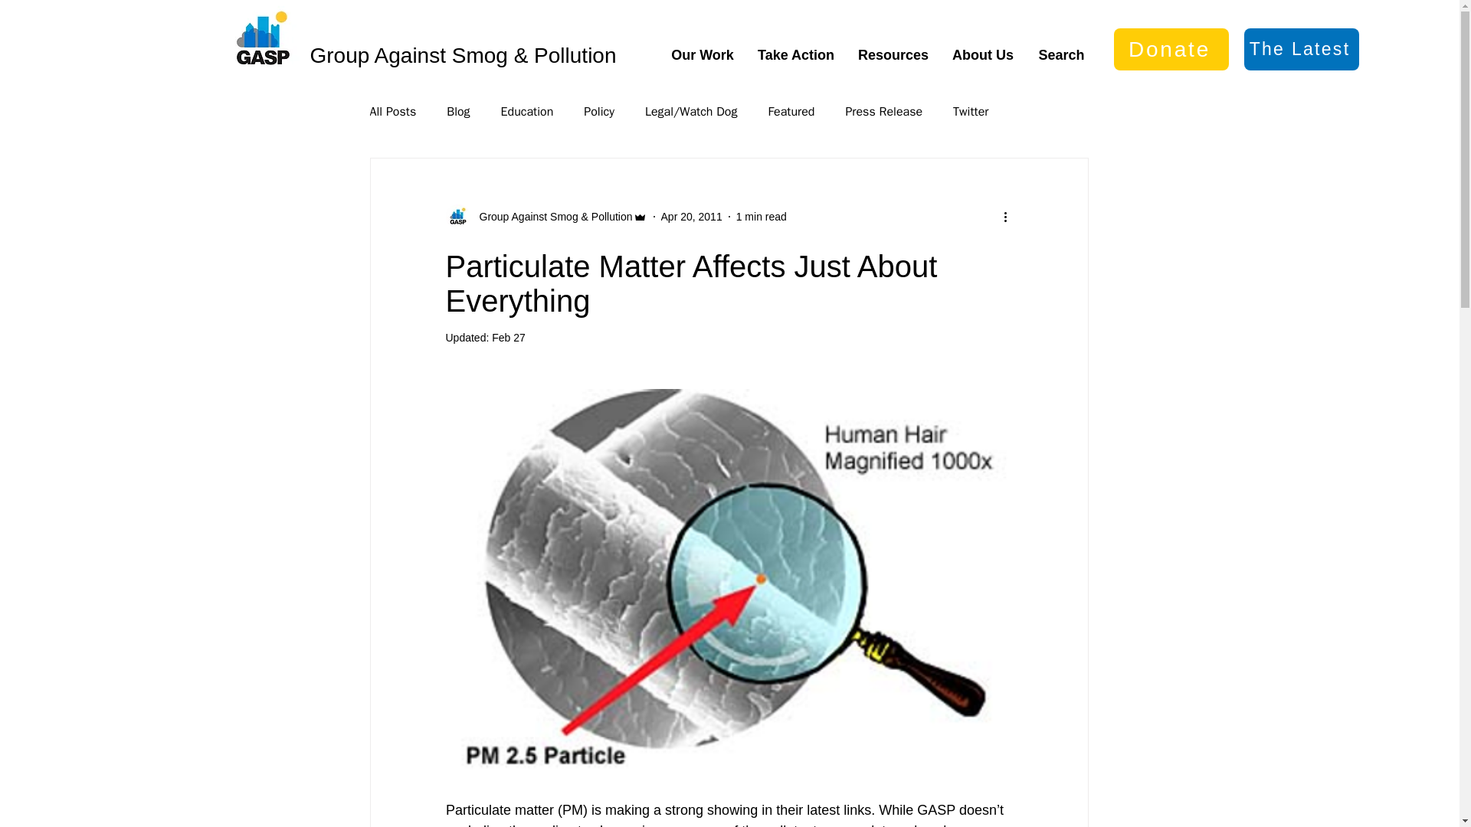 The height and width of the screenshot is (827, 1471). What do you see at coordinates (1171, 49) in the screenshot?
I see `Donate` at bounding box center [1171, 49].